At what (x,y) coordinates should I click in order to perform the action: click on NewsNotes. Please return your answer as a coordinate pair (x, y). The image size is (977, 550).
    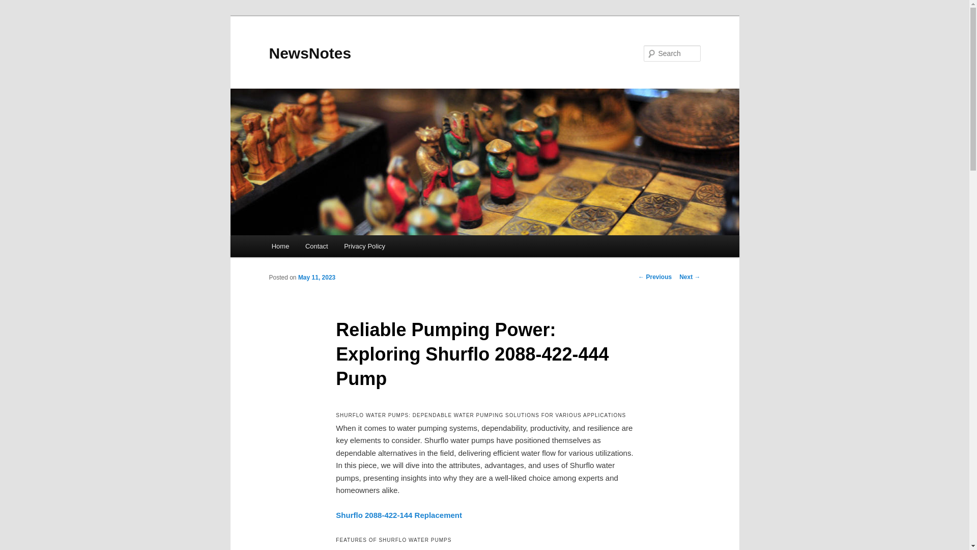
    Looking at the image, I should click on (309, 53).